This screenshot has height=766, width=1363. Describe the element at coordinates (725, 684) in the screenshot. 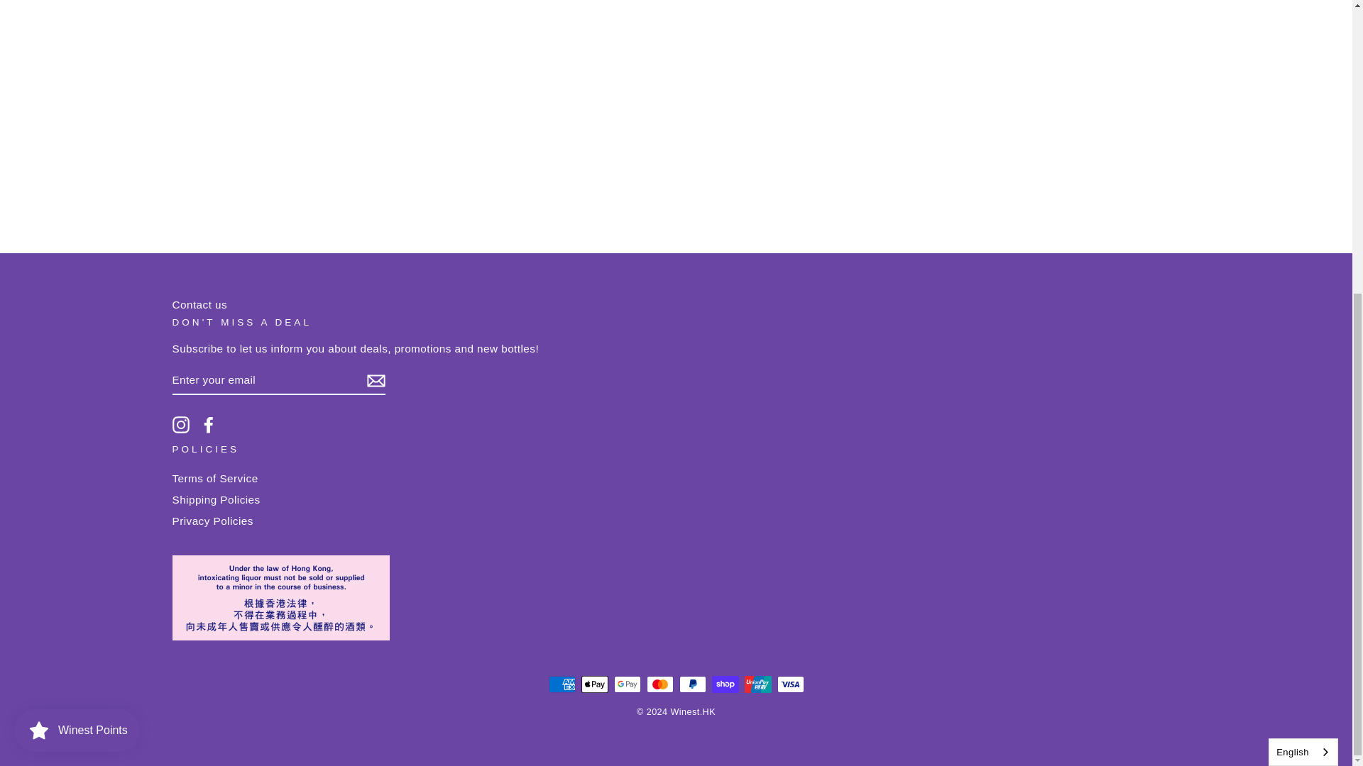

I see `Shop Pay` at that location.